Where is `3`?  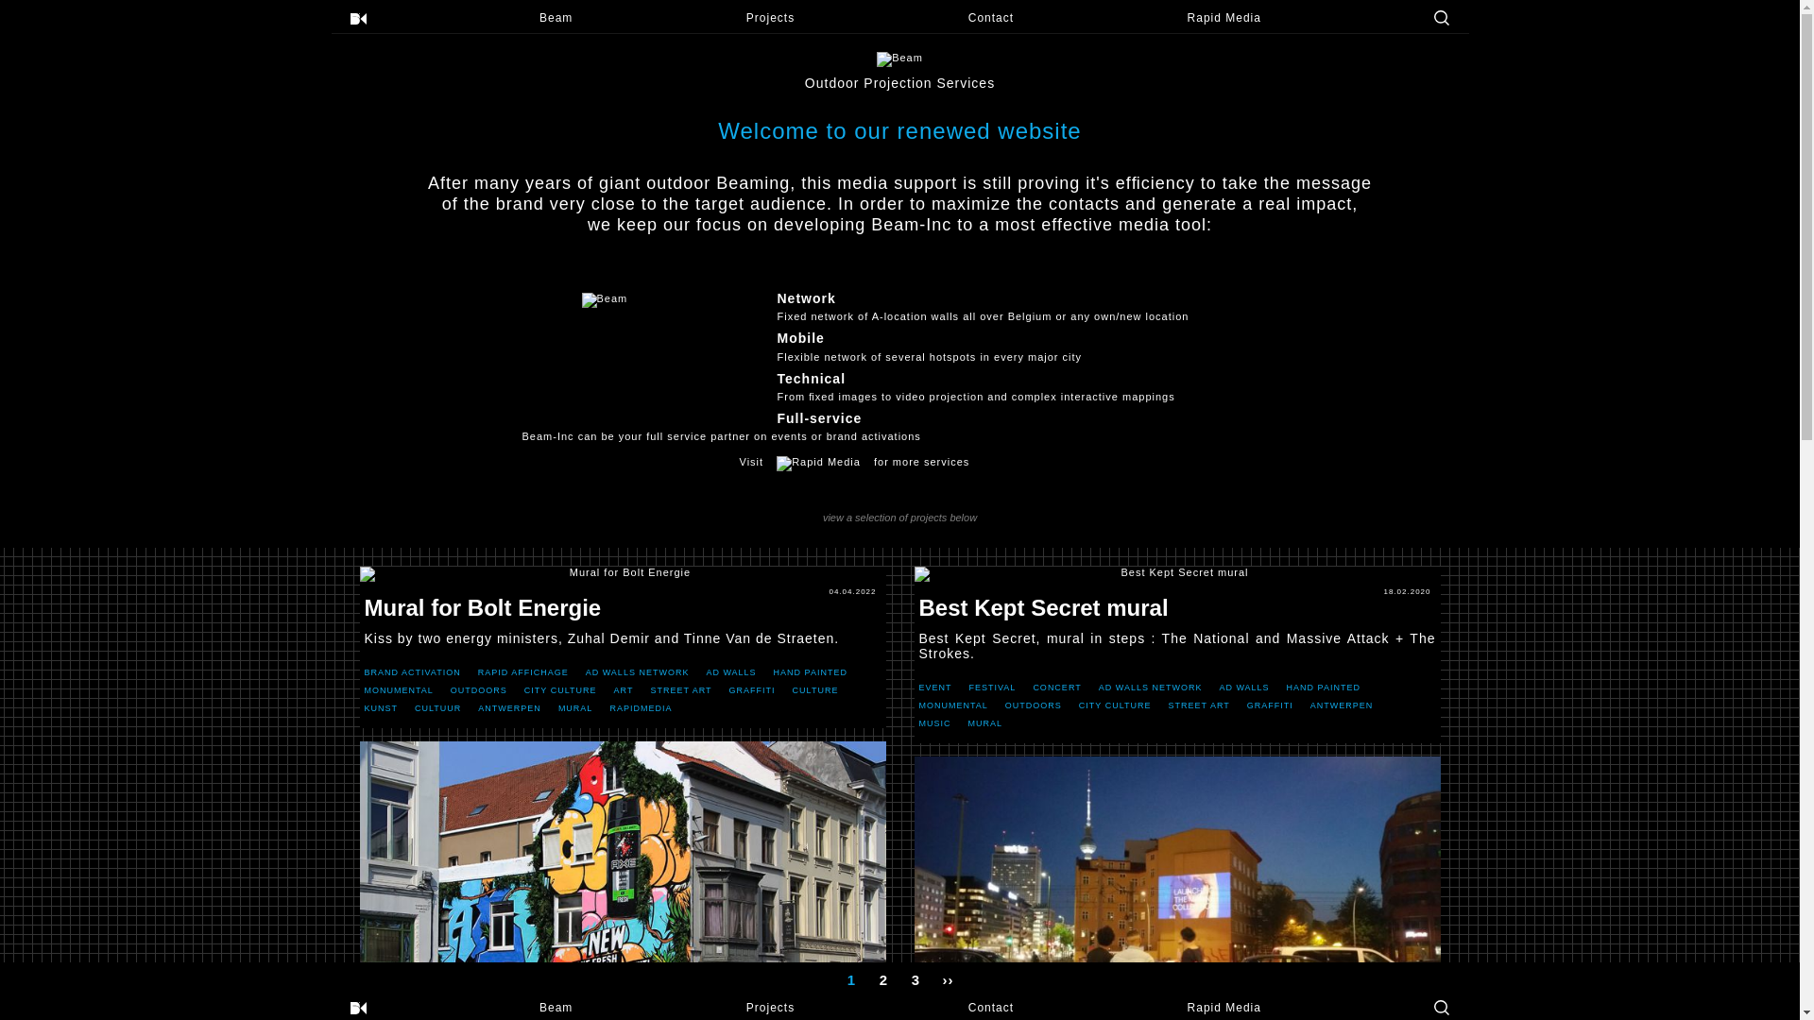 3 is located at coordinates (915, 977).